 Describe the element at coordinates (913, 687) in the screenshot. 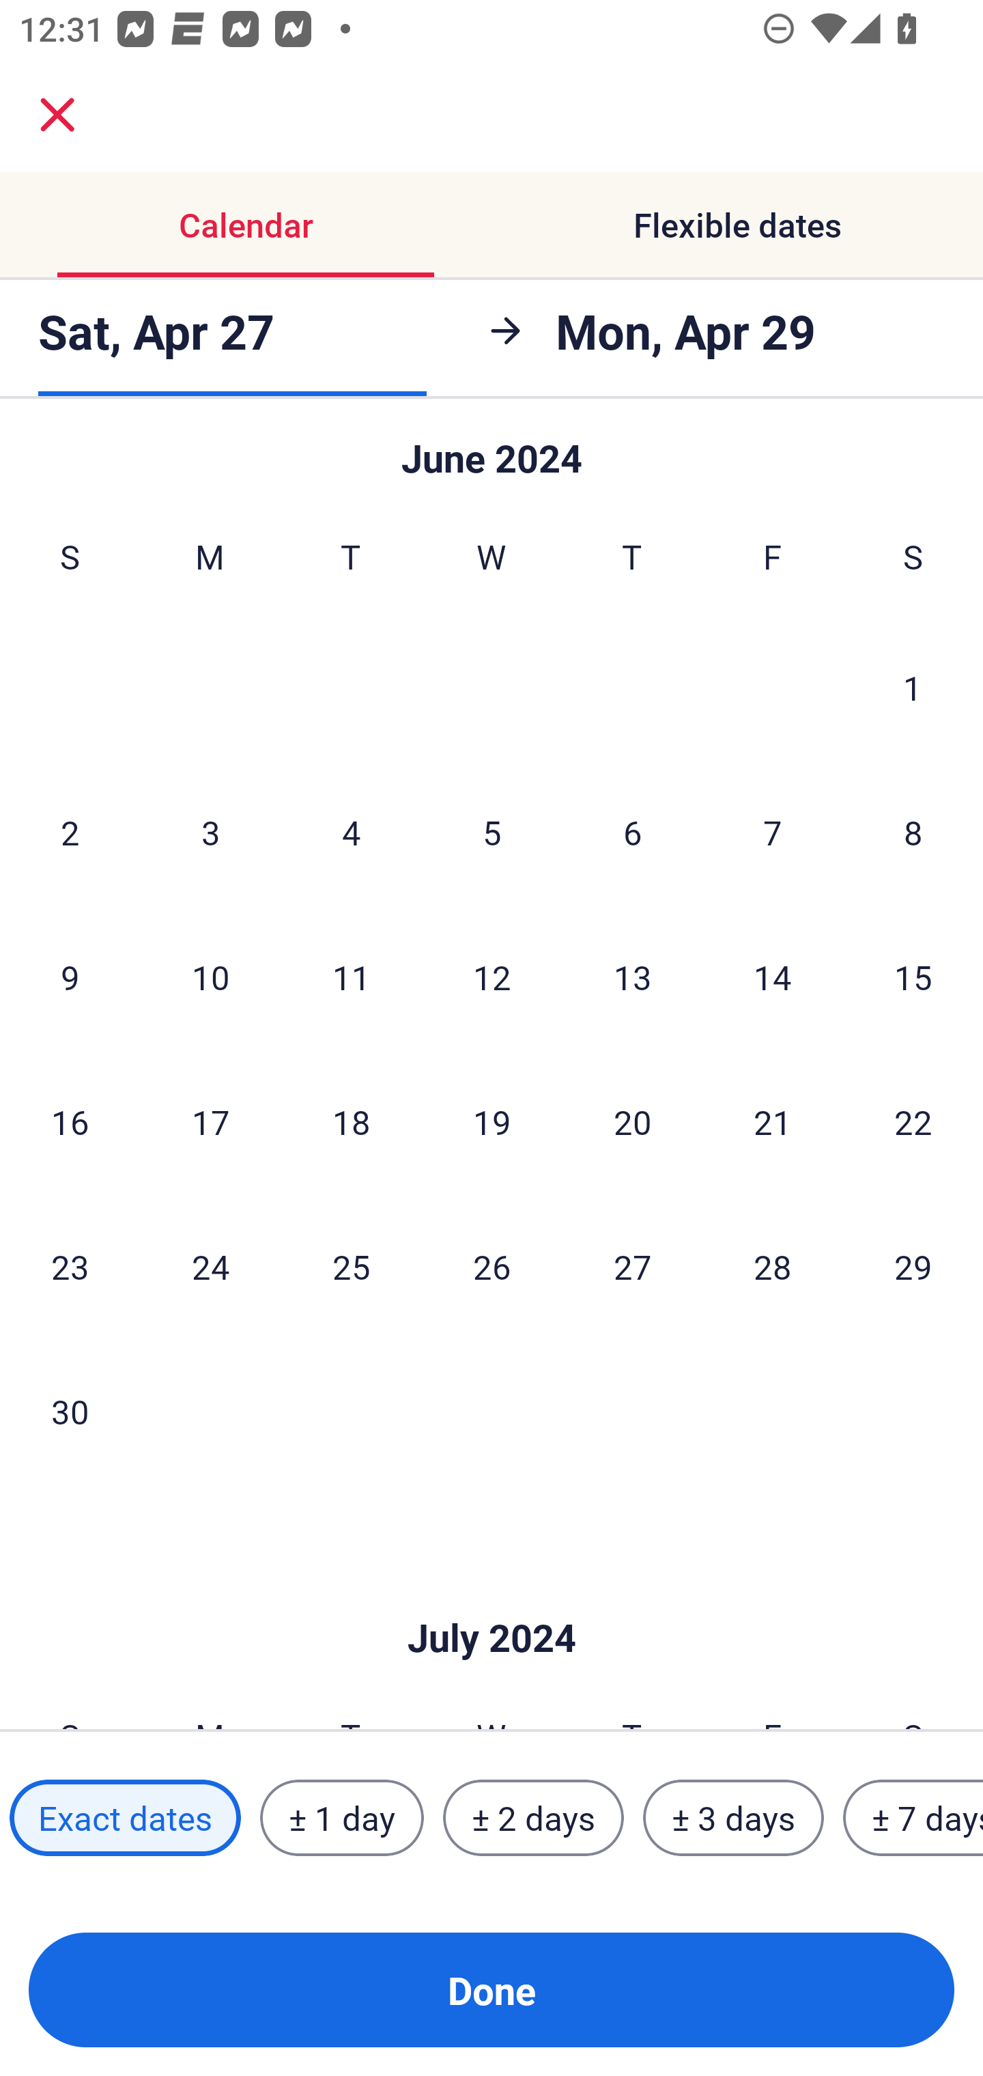

I see `1 Saturday, June 1, 2024` at that location.